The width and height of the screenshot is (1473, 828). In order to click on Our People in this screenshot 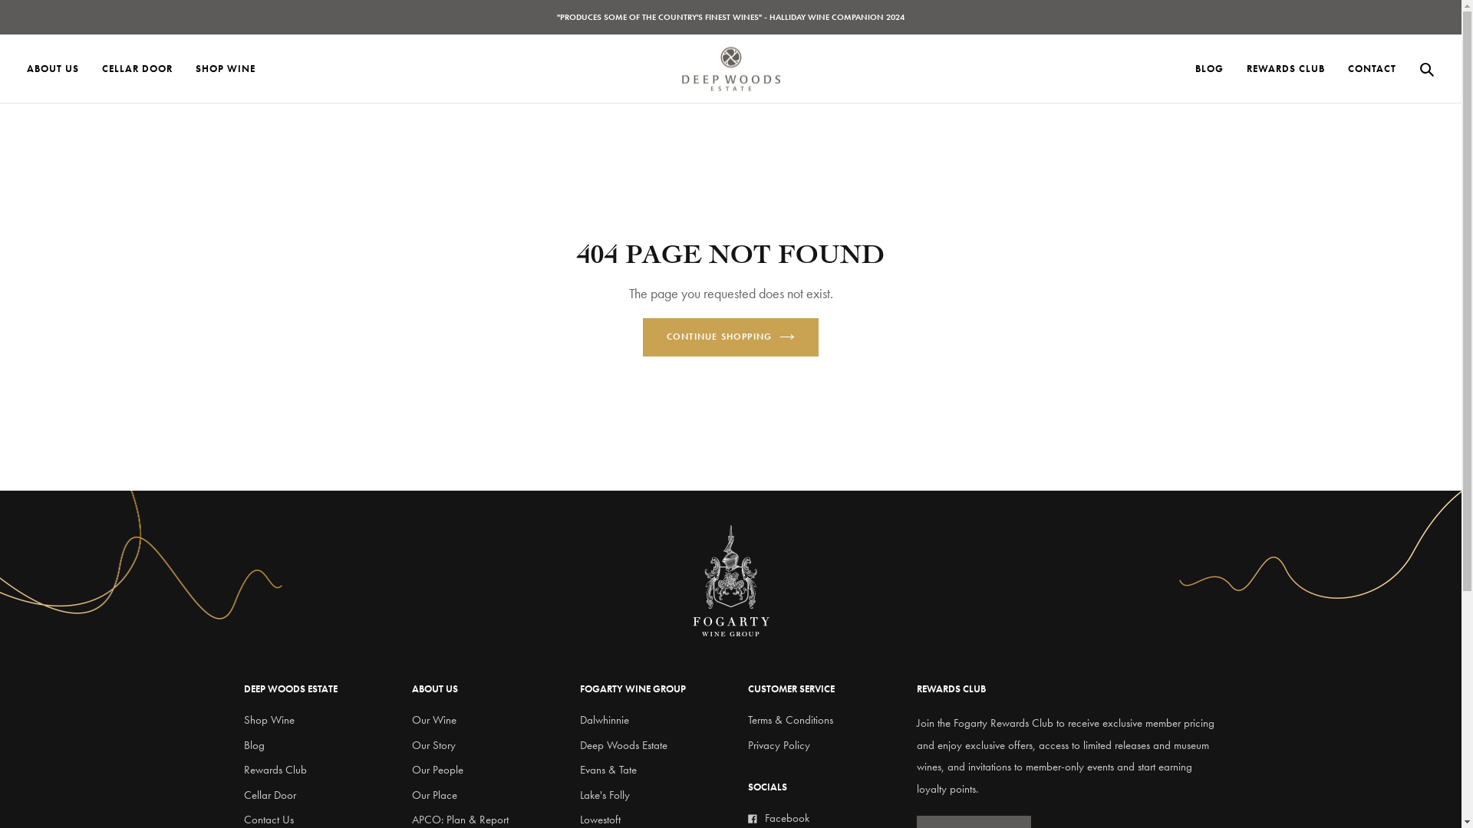, I will do `click(437, 770)`.